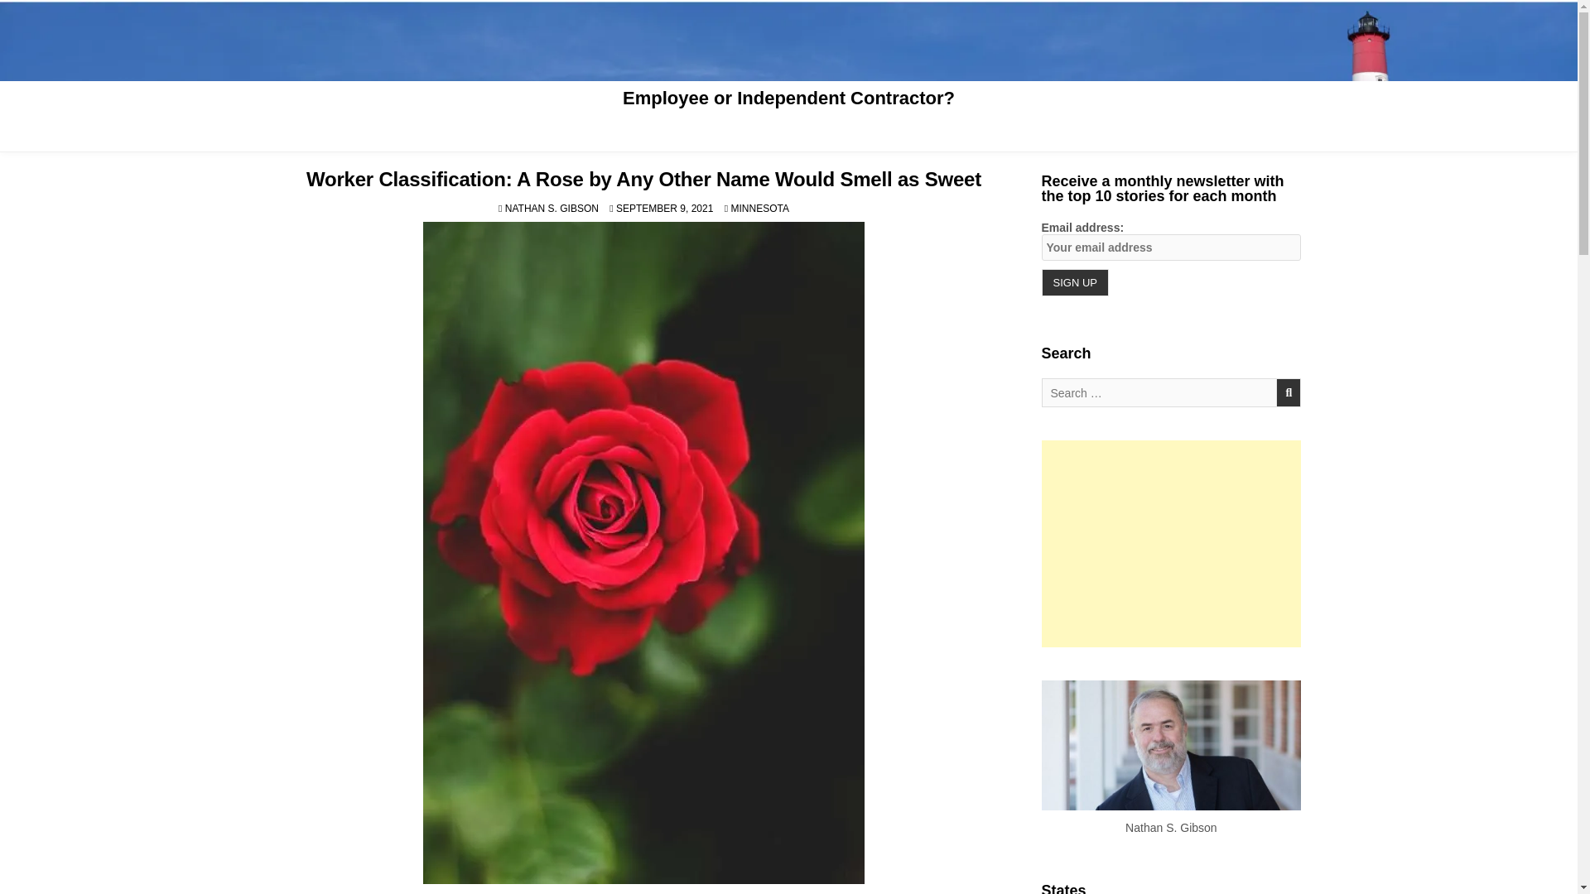  What do you see at coordinates (759, 209) in the screenshot?
I see `MINNESOTA` at bounding box center [759, 209].